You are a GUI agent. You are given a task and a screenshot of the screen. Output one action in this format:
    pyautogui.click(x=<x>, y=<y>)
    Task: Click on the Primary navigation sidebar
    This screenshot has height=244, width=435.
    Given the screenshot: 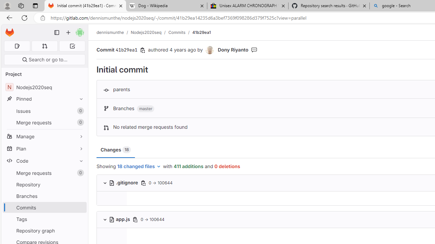 What is the action you would take?
    pyautogui.click(x=57, y=33)
    